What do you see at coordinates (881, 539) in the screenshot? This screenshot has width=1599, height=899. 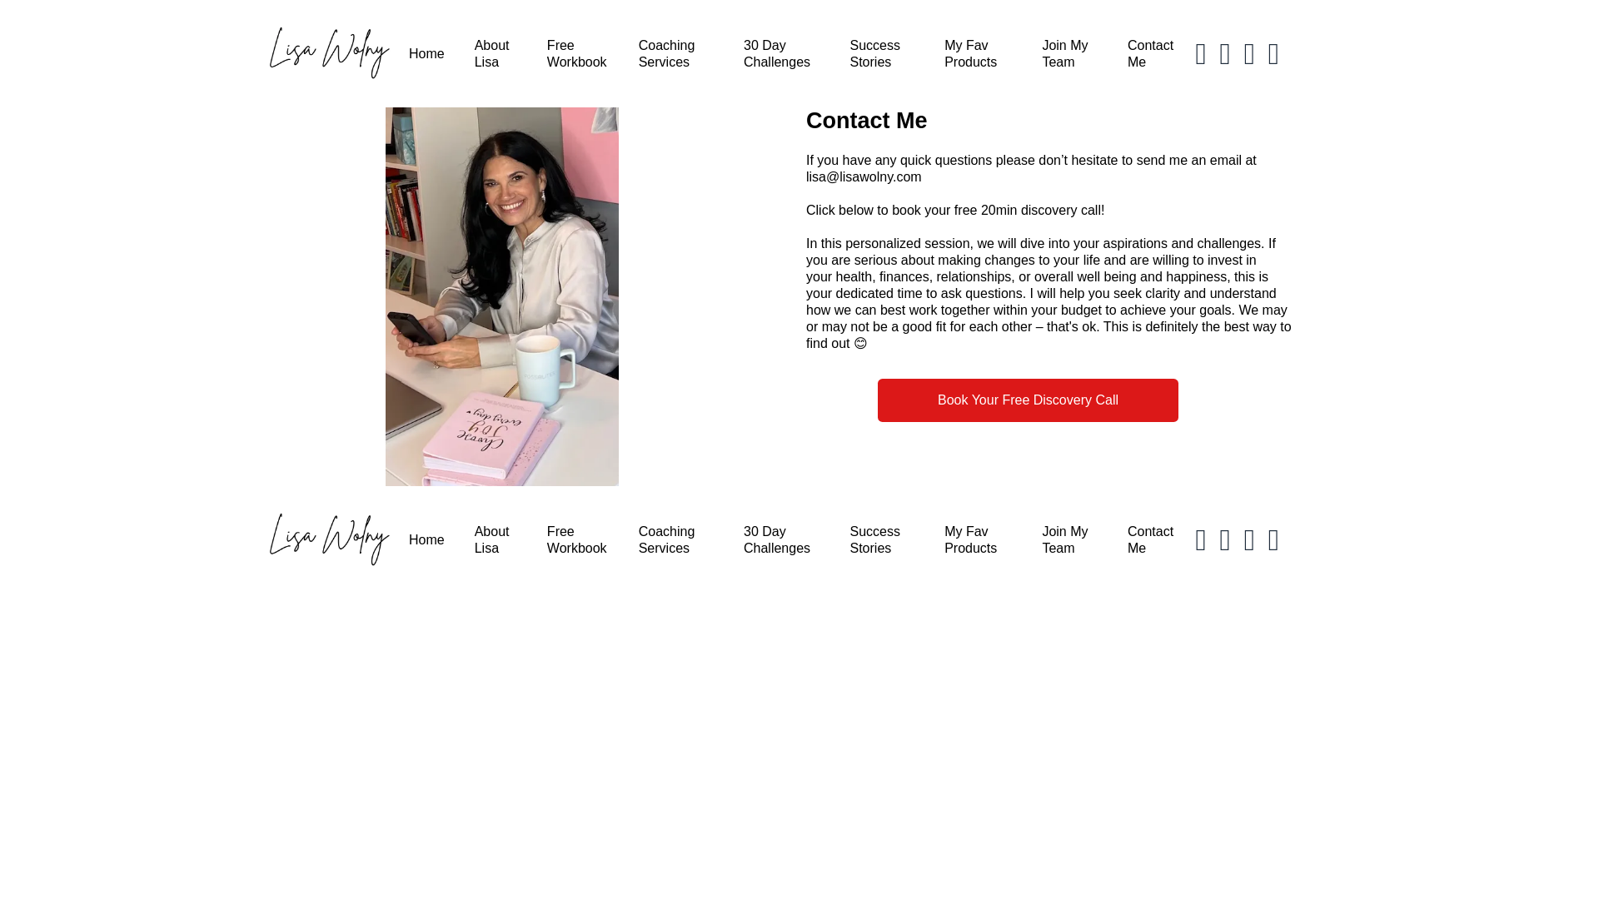 I see `Success Stories` at bounding box center [881, 539].